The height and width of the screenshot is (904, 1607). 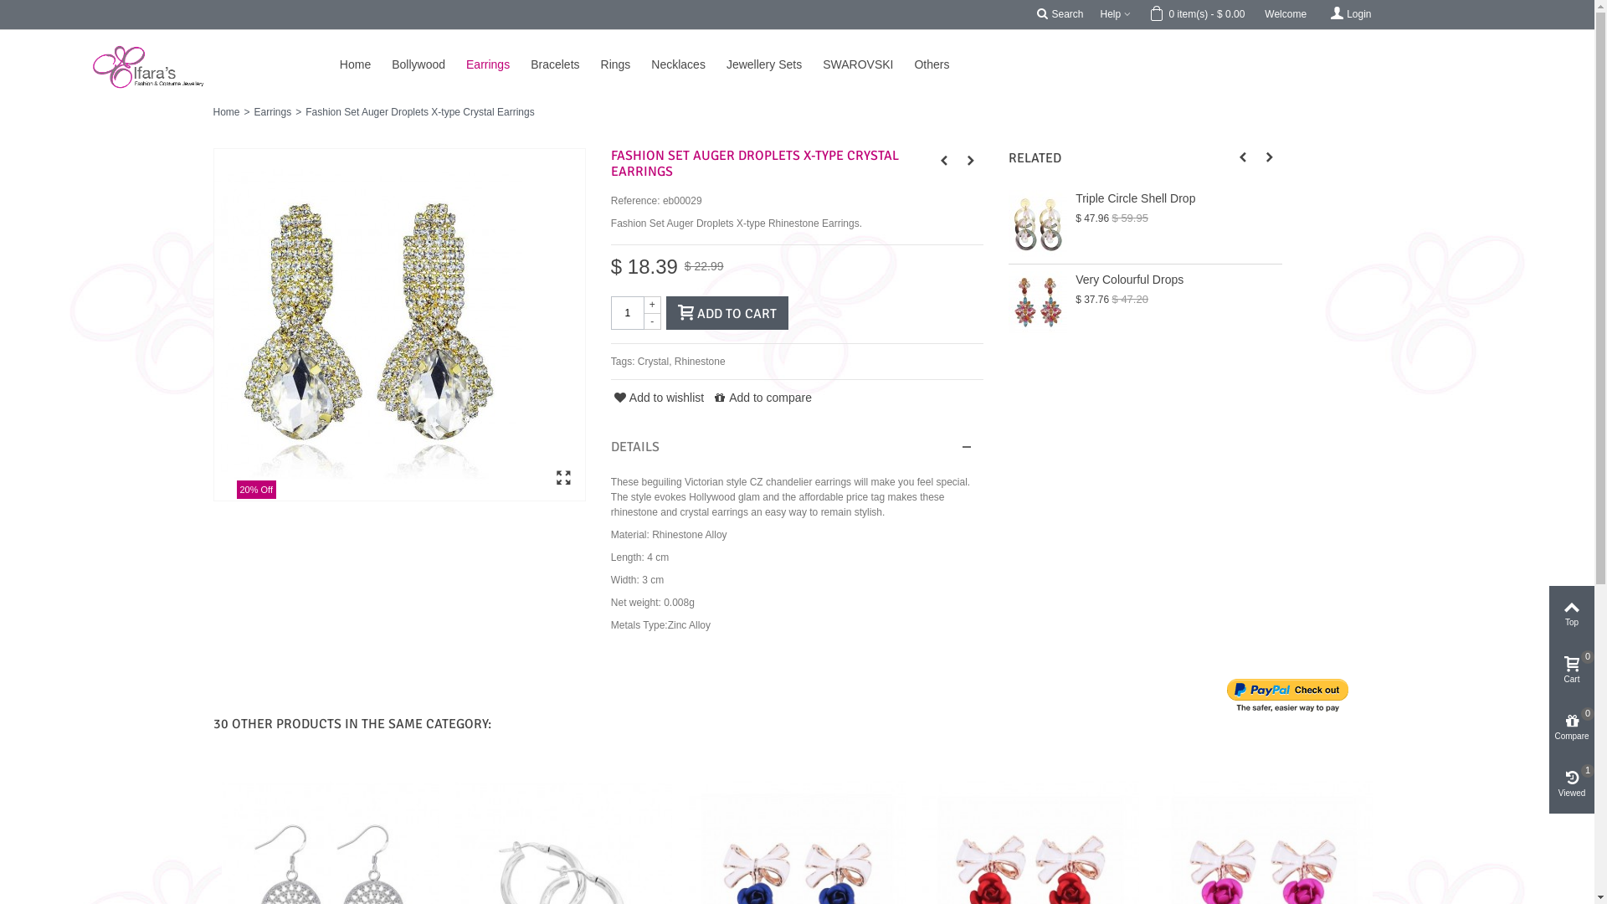 I want to click on 0 item(s) - $ 0.00, so click(x=1198, y=15).